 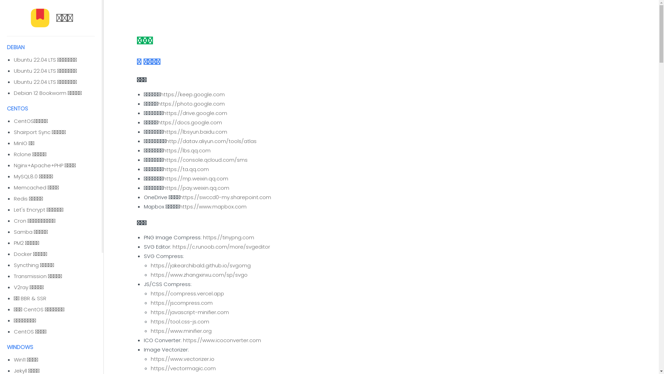 What do you see at coordinates (180, 321) in the screenshot?
I see `https://tool.css-js.com` at bounding box center [180, 321].